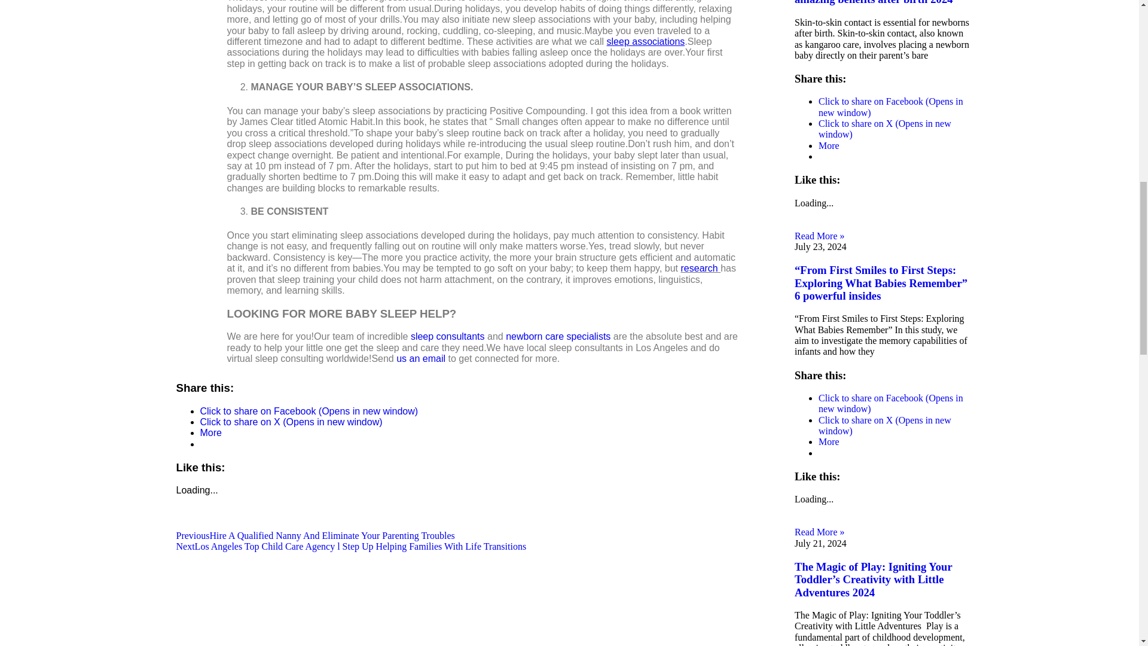 The image size is (1148, 646). I want to click on Click to share on X, so click(885, 129).